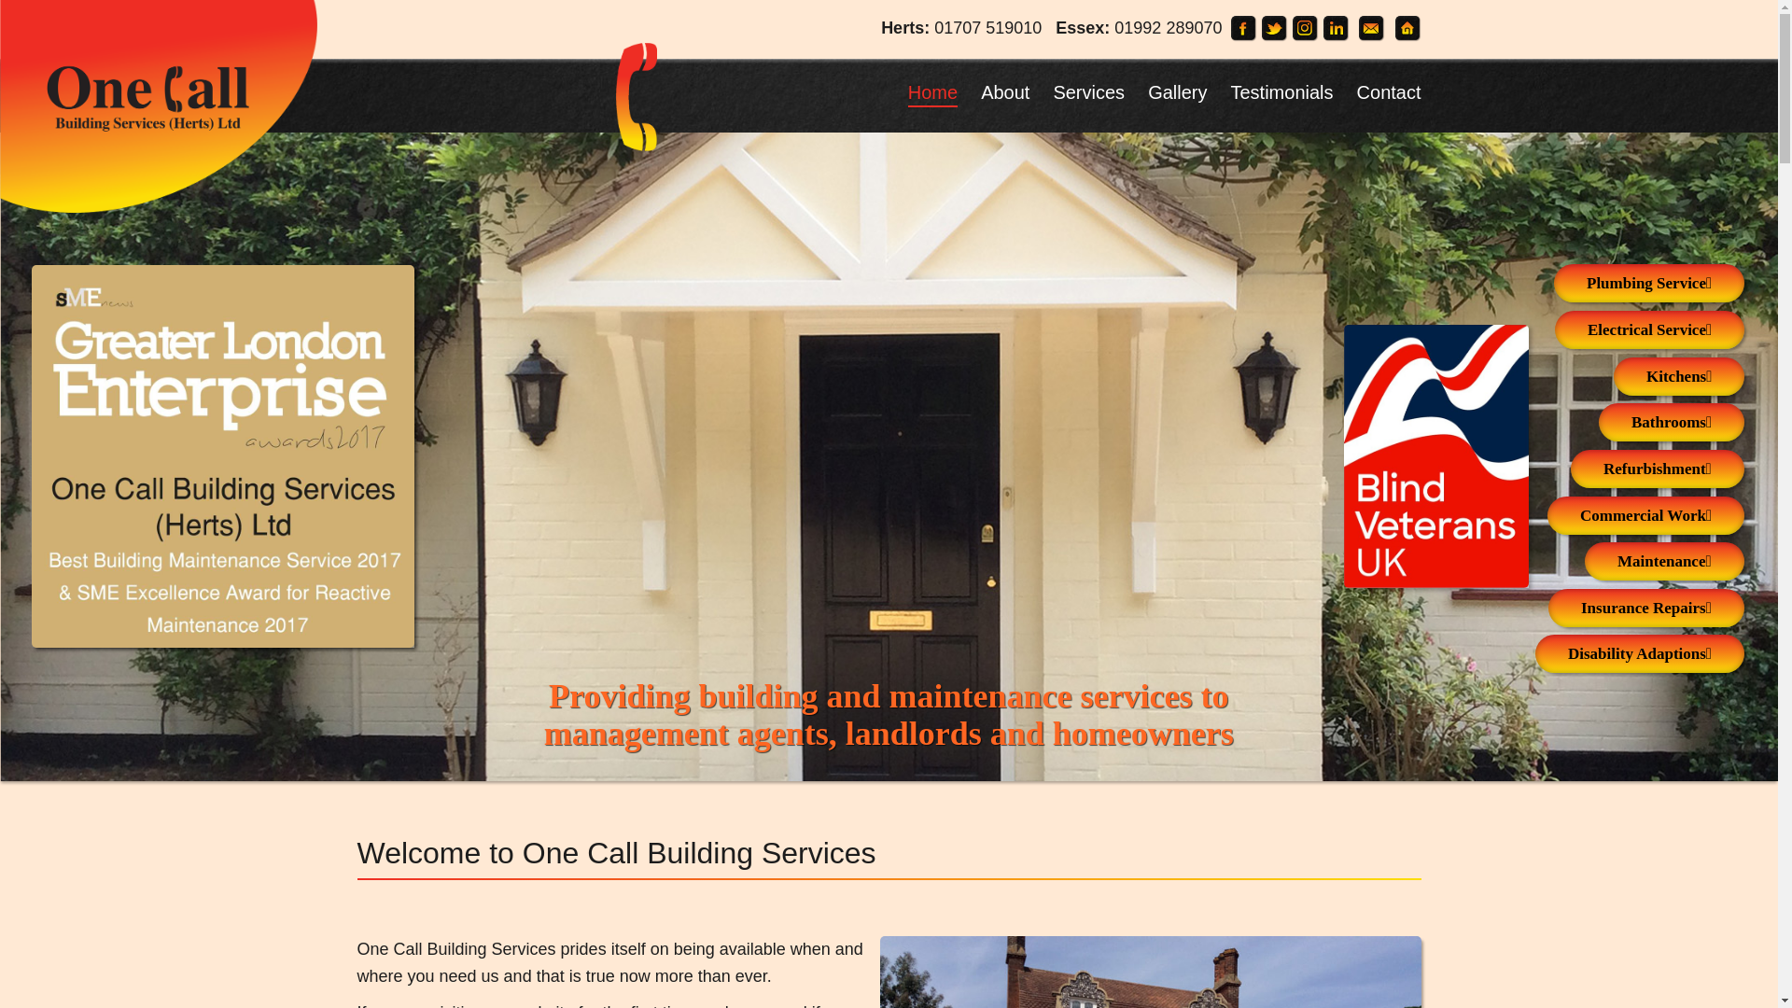 Image resolution: width=1792 pixels, height=1008 pixels. I want to click on Follow us on Instagram, so click(1305, 23).